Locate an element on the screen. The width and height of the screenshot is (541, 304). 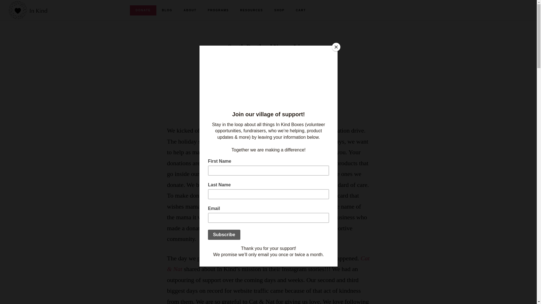
RESOURCES is located at coordinates (251, 10).